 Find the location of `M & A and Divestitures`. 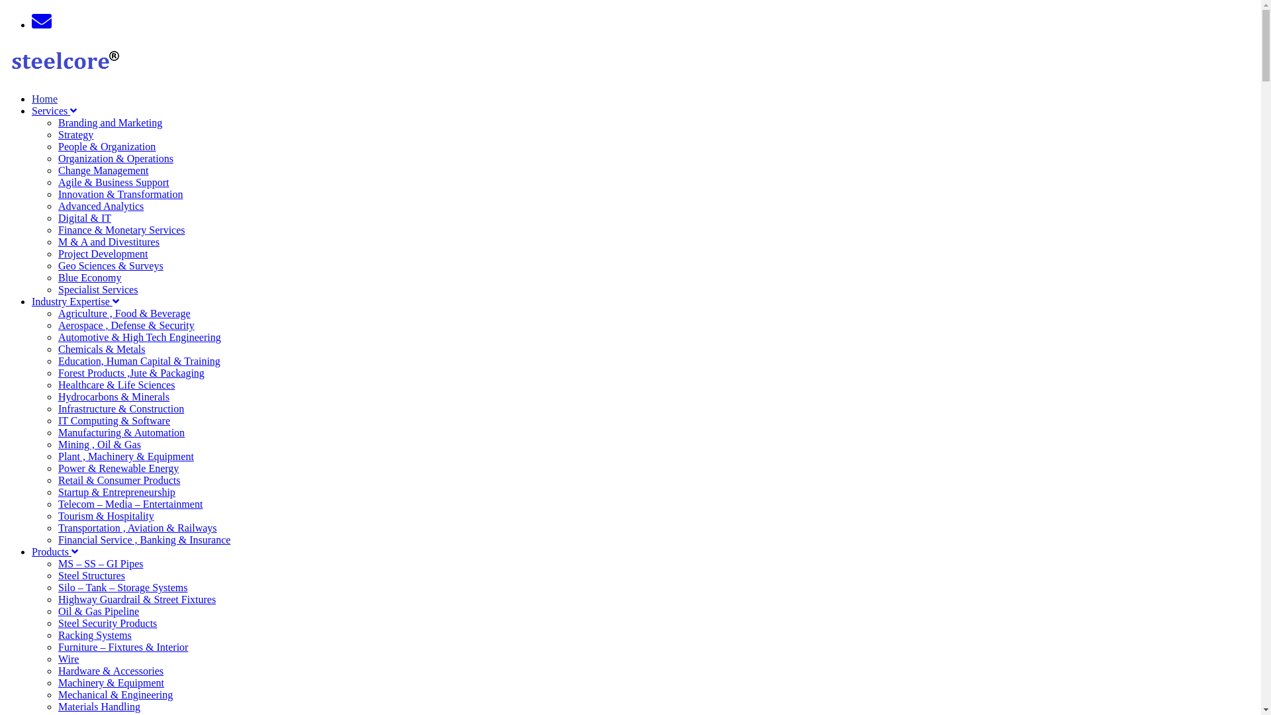

M & A and Divestitures is located at coordinates (109, 242).